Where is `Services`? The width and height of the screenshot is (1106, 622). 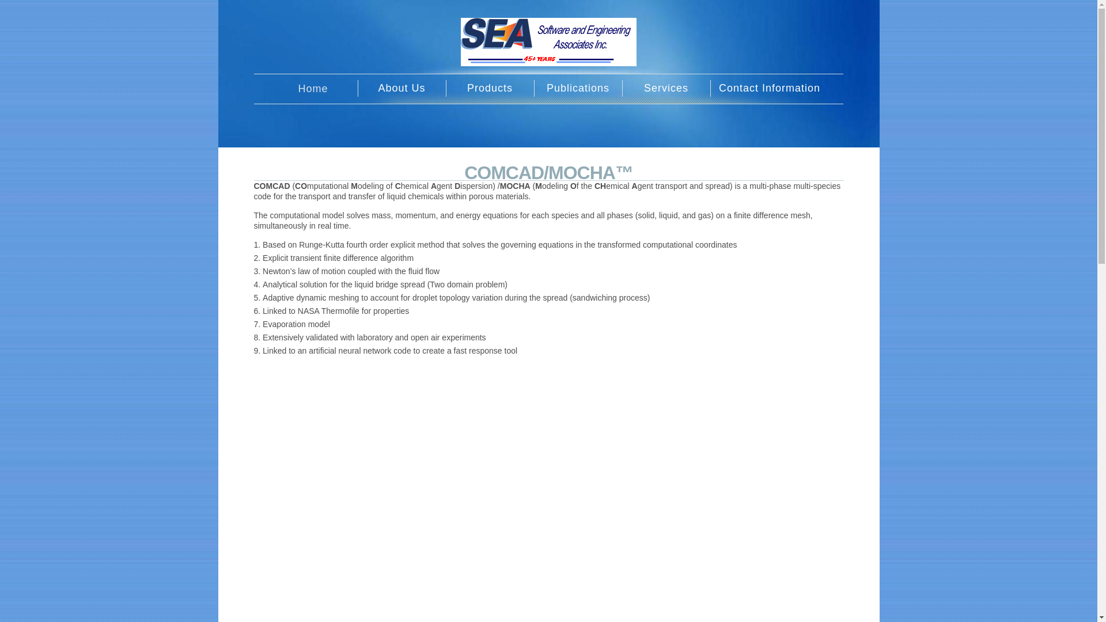 Services is located at coordinates (666, 89).